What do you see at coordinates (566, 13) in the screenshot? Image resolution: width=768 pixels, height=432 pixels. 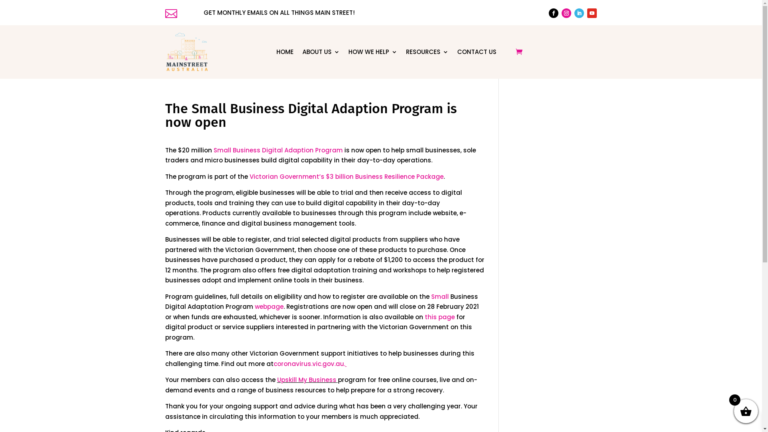 I see `Follow on Instagram` at bounding box center [566, 13].